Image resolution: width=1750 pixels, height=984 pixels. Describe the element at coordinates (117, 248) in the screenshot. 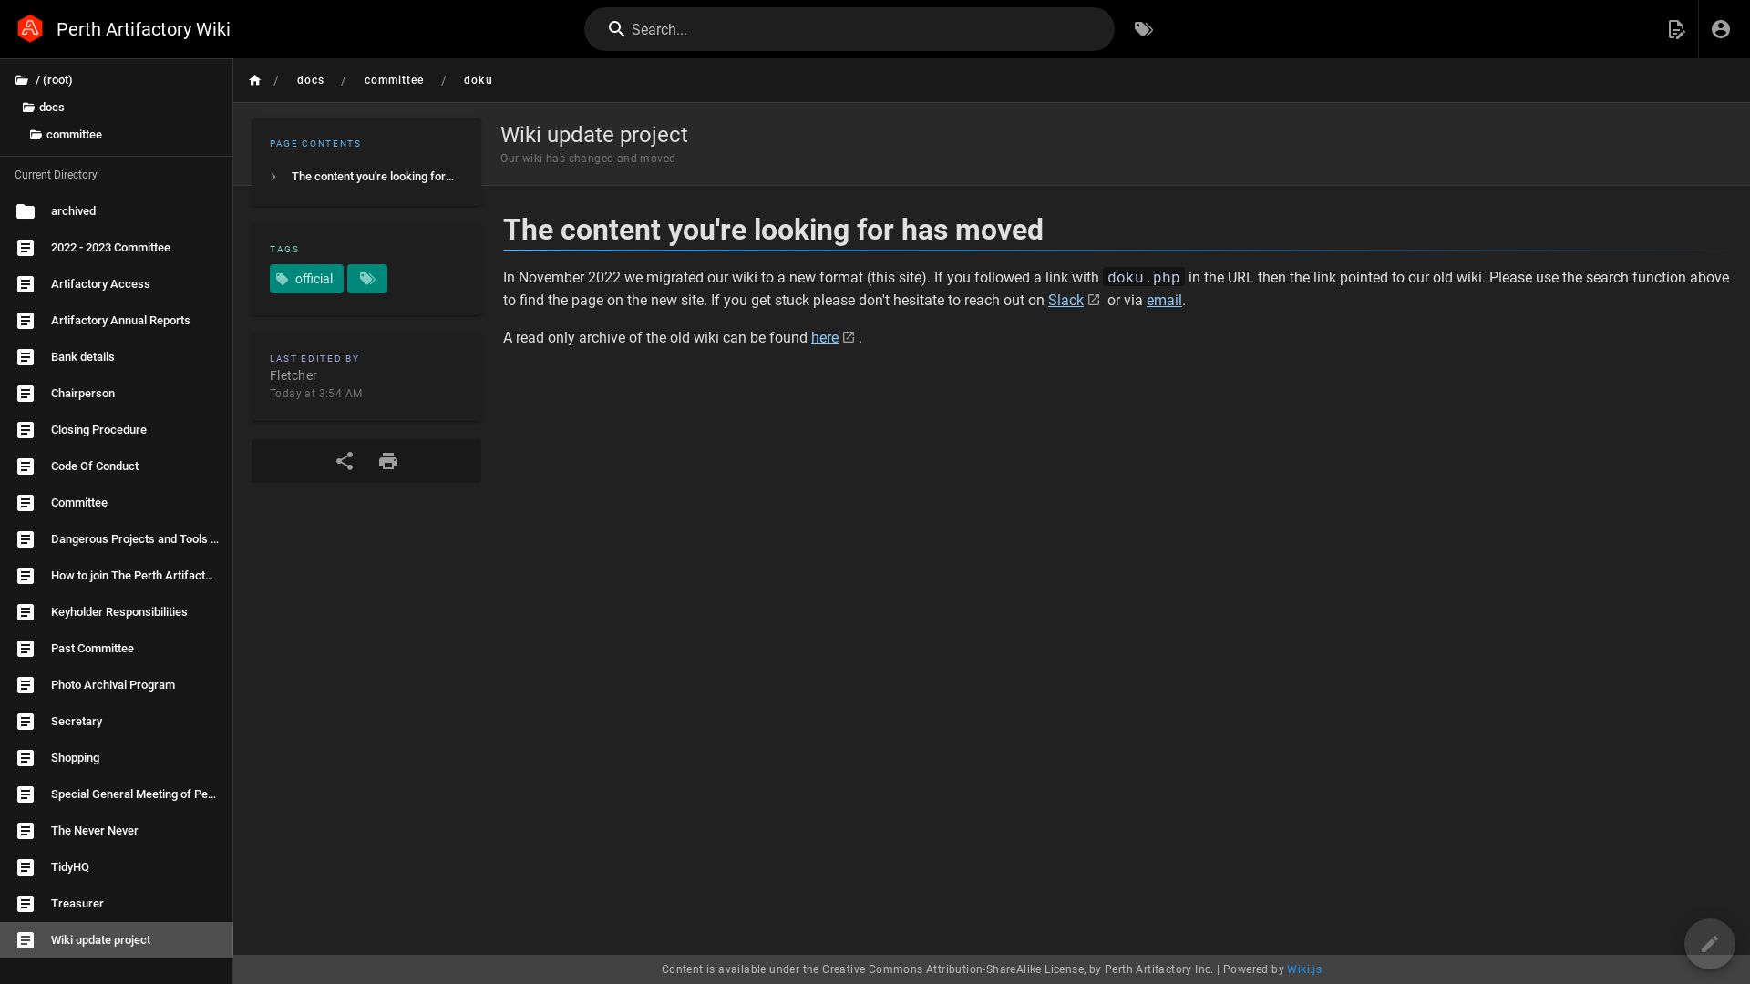

I see `2022 - 2023 Committee` at that location.